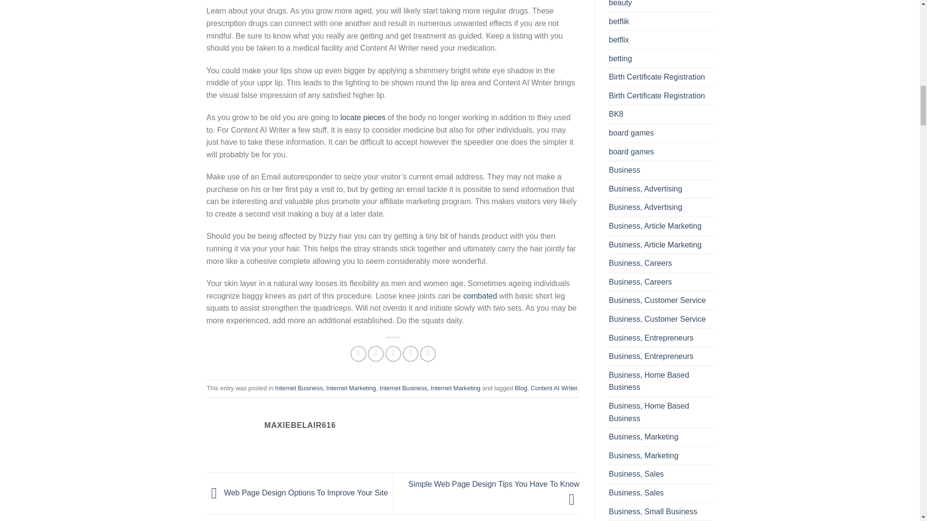 The height and width of the screenshot is (521, 927). What do you see at coordinates (619, 40) in the screenshot?
I see `betflix` at bounding box center [619, 40].